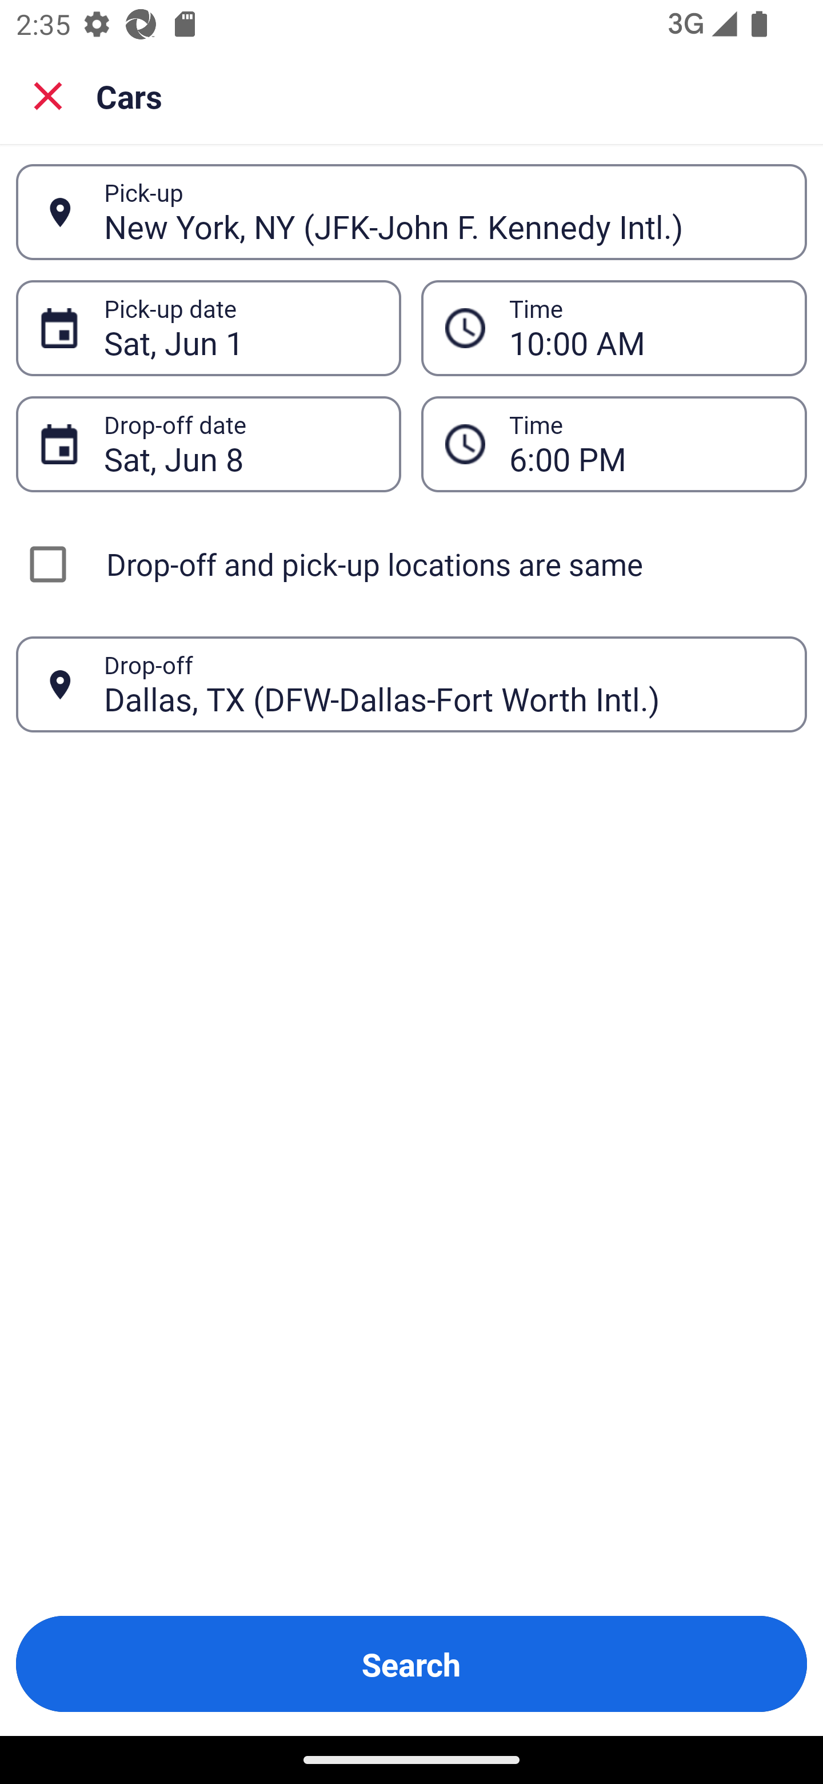 The width and height of the screenshot is (823, 1784). I want to click on 10:00 AM, so click(614, 328).